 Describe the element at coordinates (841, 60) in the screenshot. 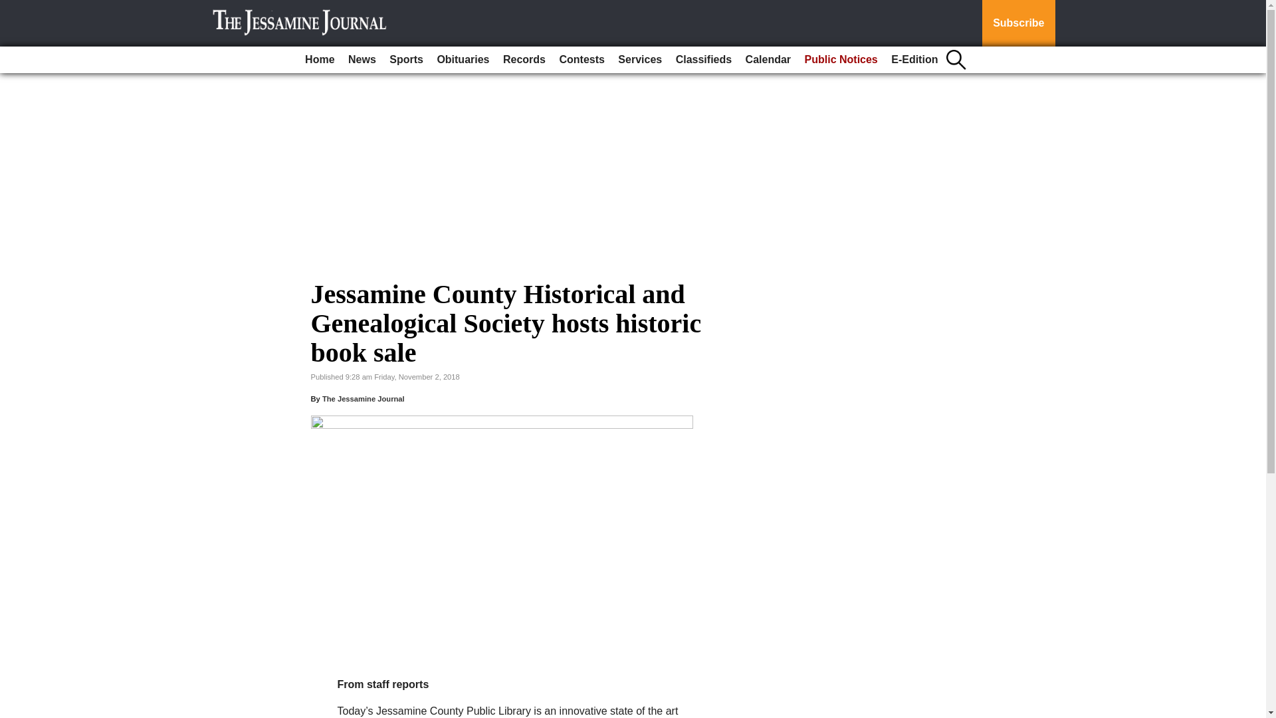

I see `Public Notices` at that location.